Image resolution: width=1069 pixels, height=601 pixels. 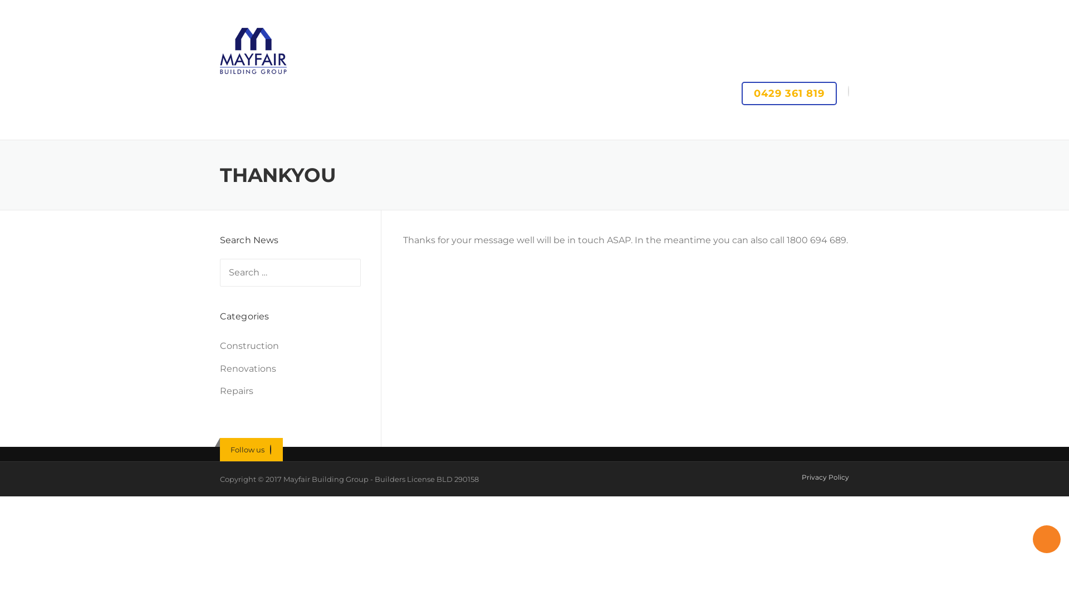 What do you see at coordinates (248, 368) in the screenshot?
I see `Renovations` at bounding box center [248, 368].